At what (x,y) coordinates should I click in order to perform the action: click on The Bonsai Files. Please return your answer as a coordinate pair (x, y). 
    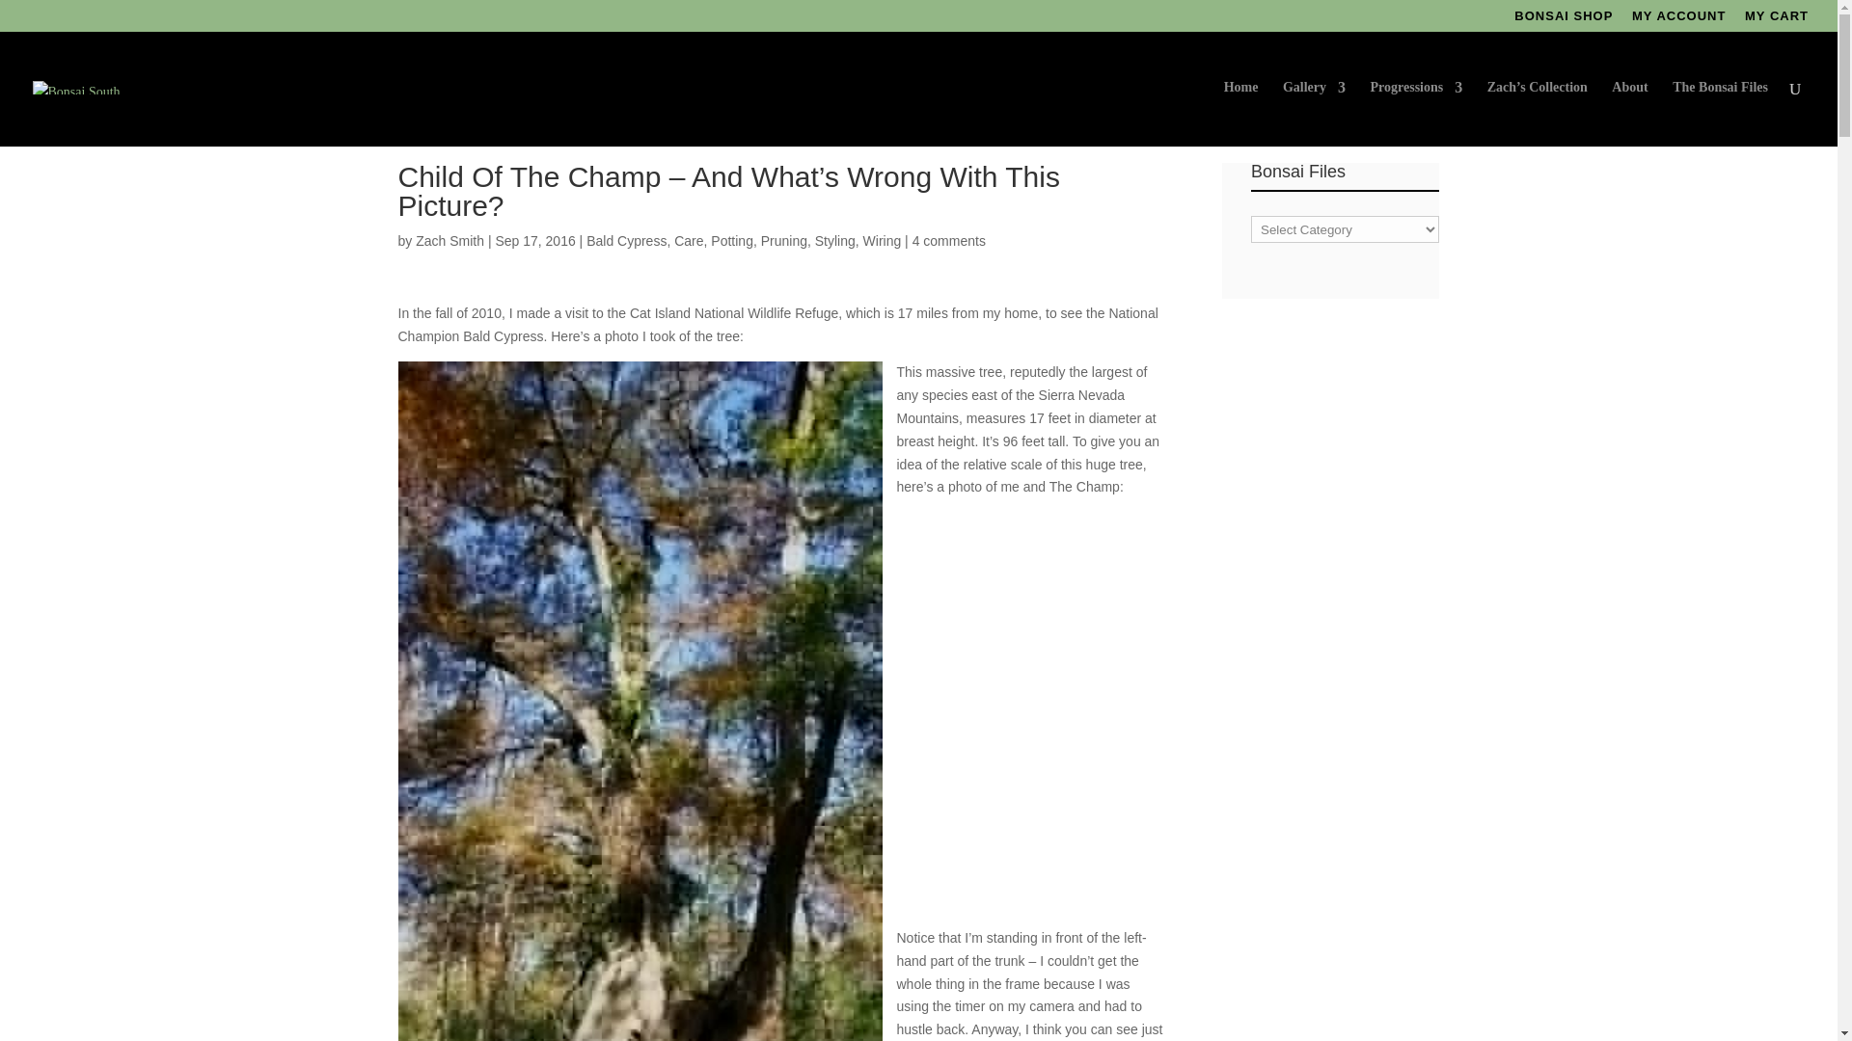
    Looking at the image, I should click on (1720, 114).